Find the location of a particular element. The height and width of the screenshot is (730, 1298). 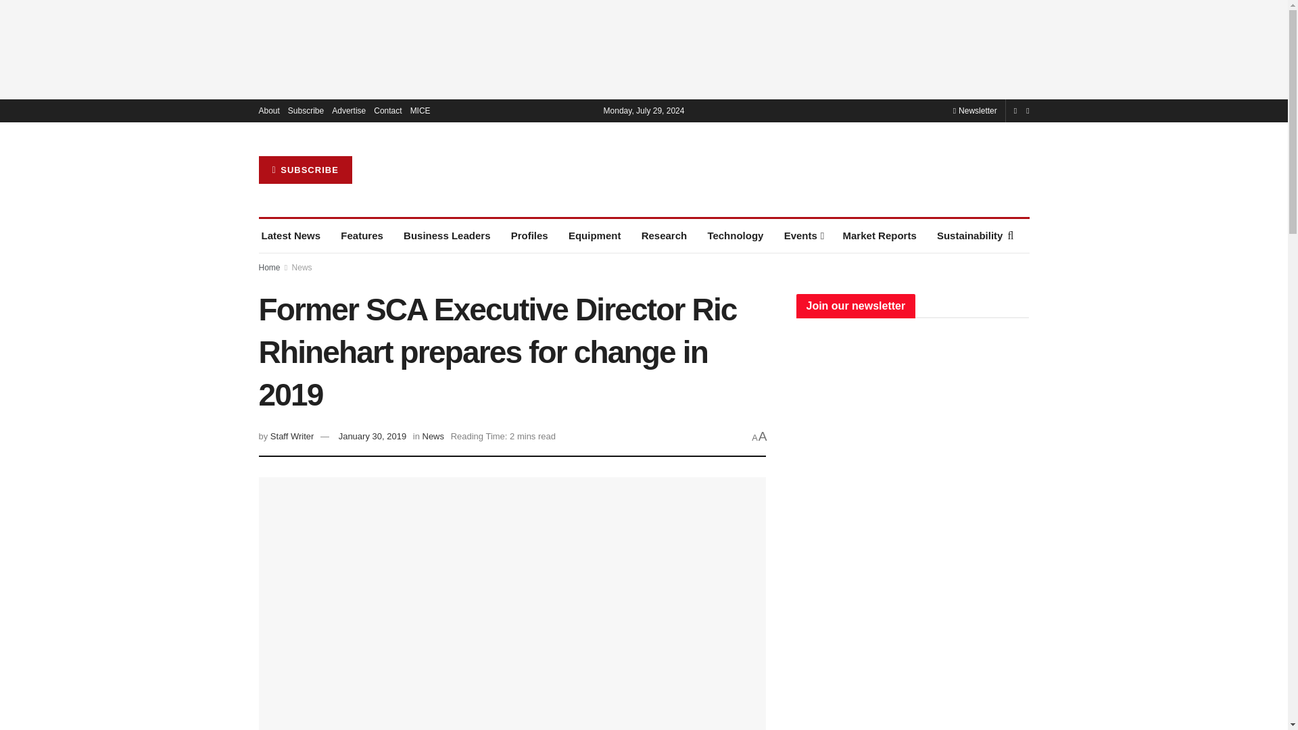

Latest News is located at coordinates (291, 235).